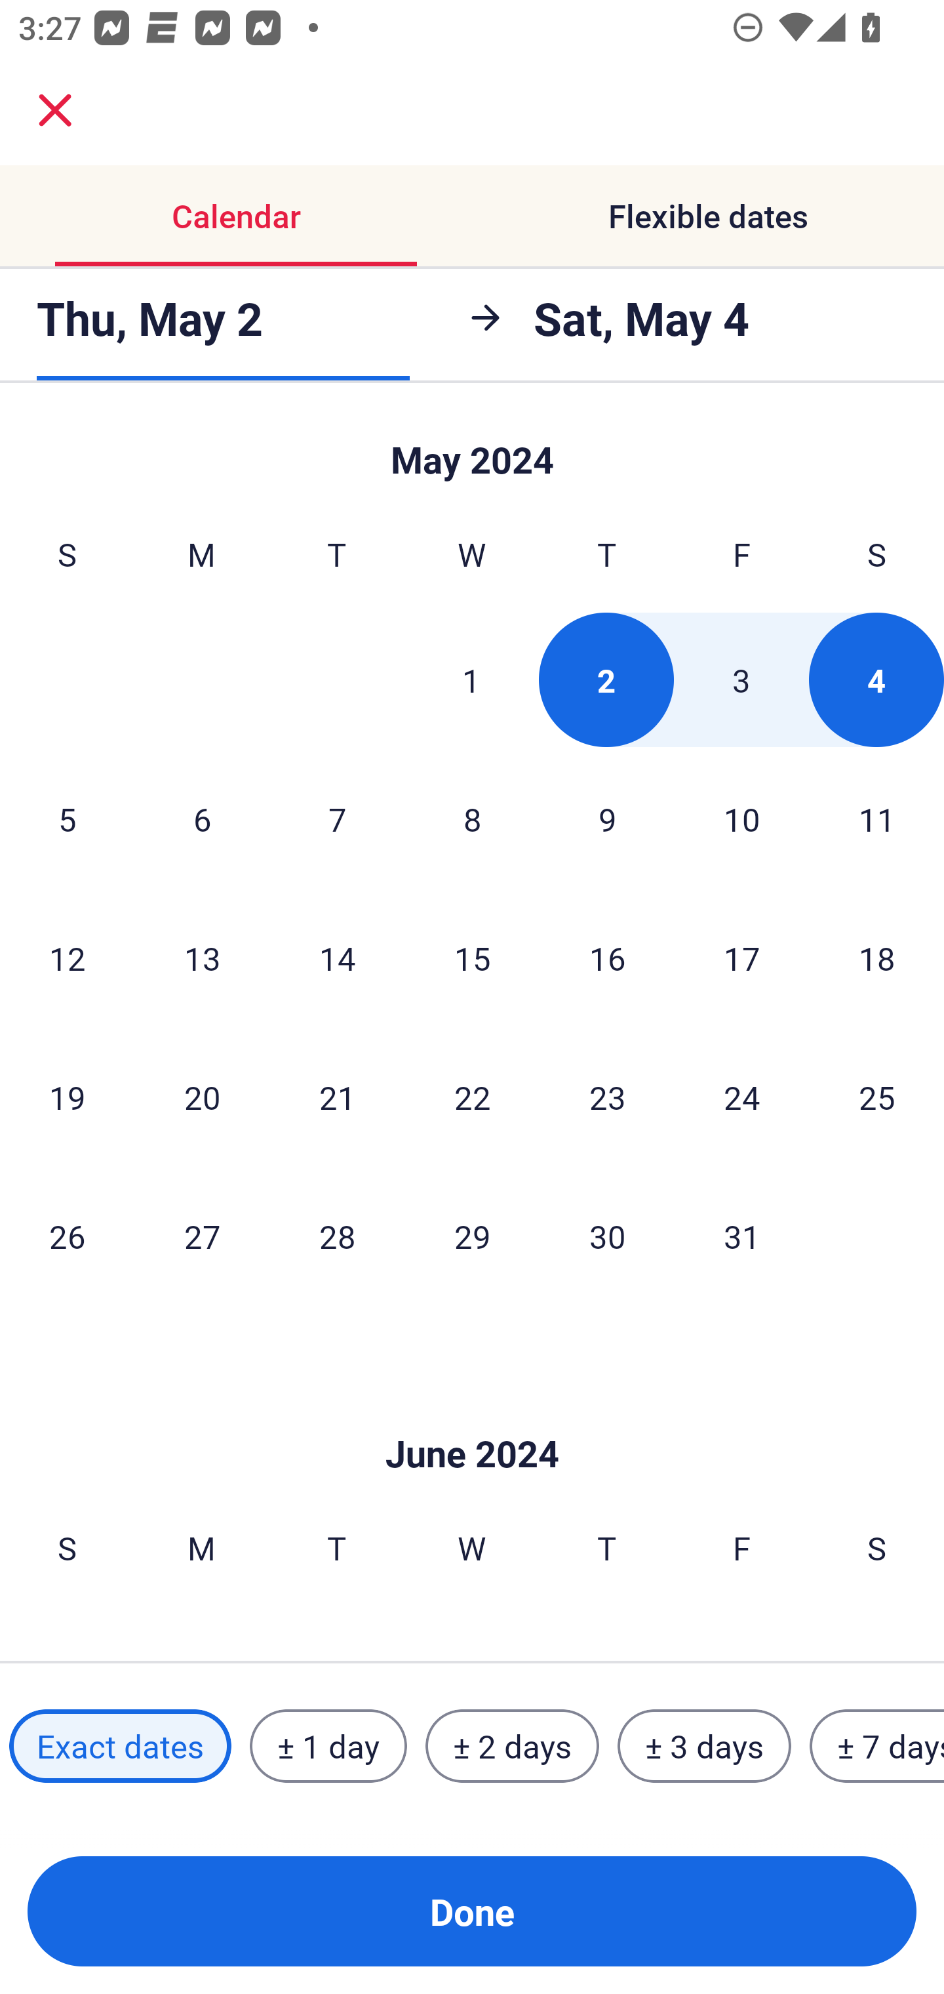  I want to click on Flexible dates, so click(708, 216).